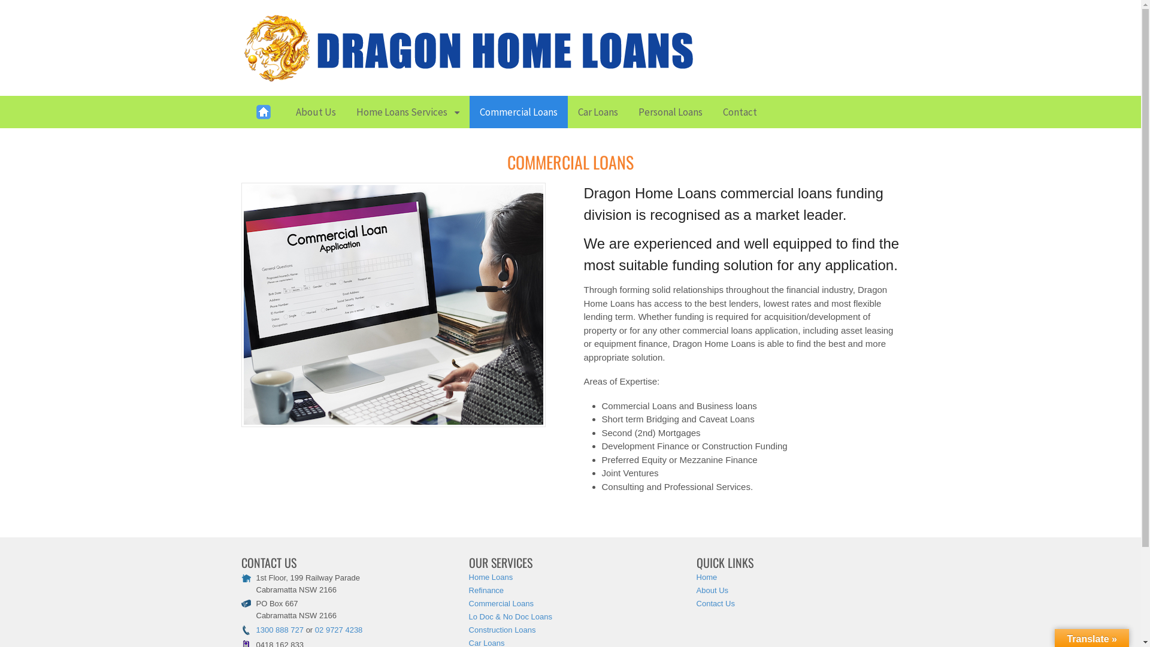 This screenshot has height=647, width=1150. Describe the element at coordinates (598, 112) in the screenshot. I see `Car Loans` at that location.